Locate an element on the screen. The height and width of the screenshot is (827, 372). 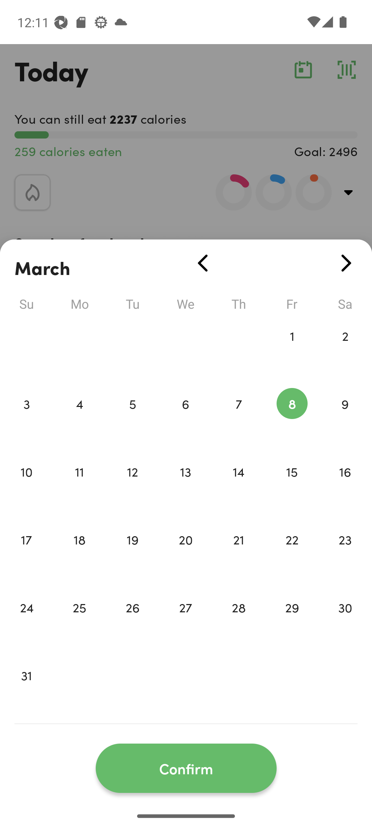
28 is located at coordinates (239, 622).